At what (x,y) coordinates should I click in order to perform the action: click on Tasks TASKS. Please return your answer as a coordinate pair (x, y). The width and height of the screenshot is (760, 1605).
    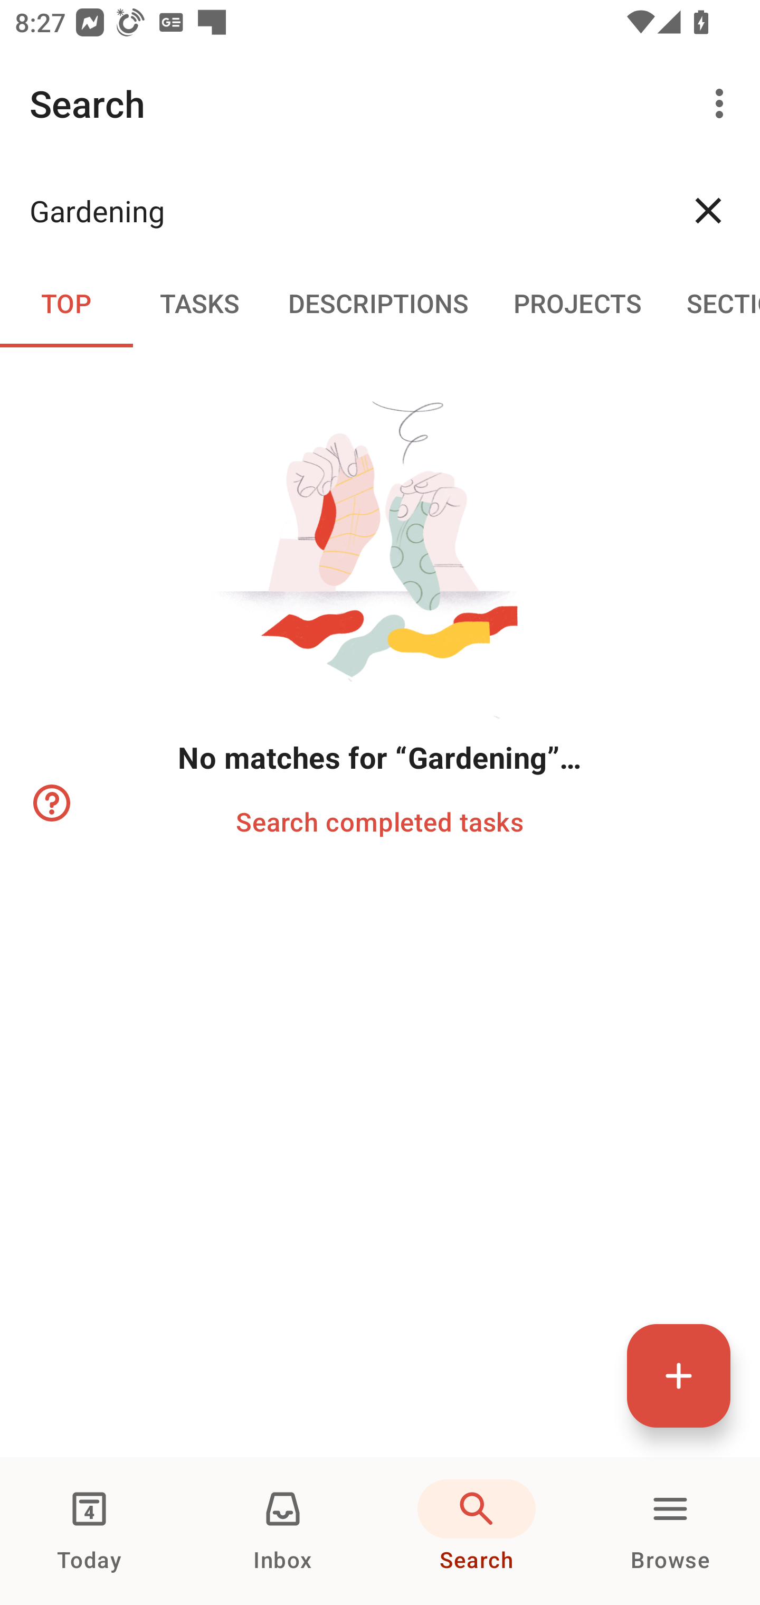
    Looking at the image, I should click on (199, 302).